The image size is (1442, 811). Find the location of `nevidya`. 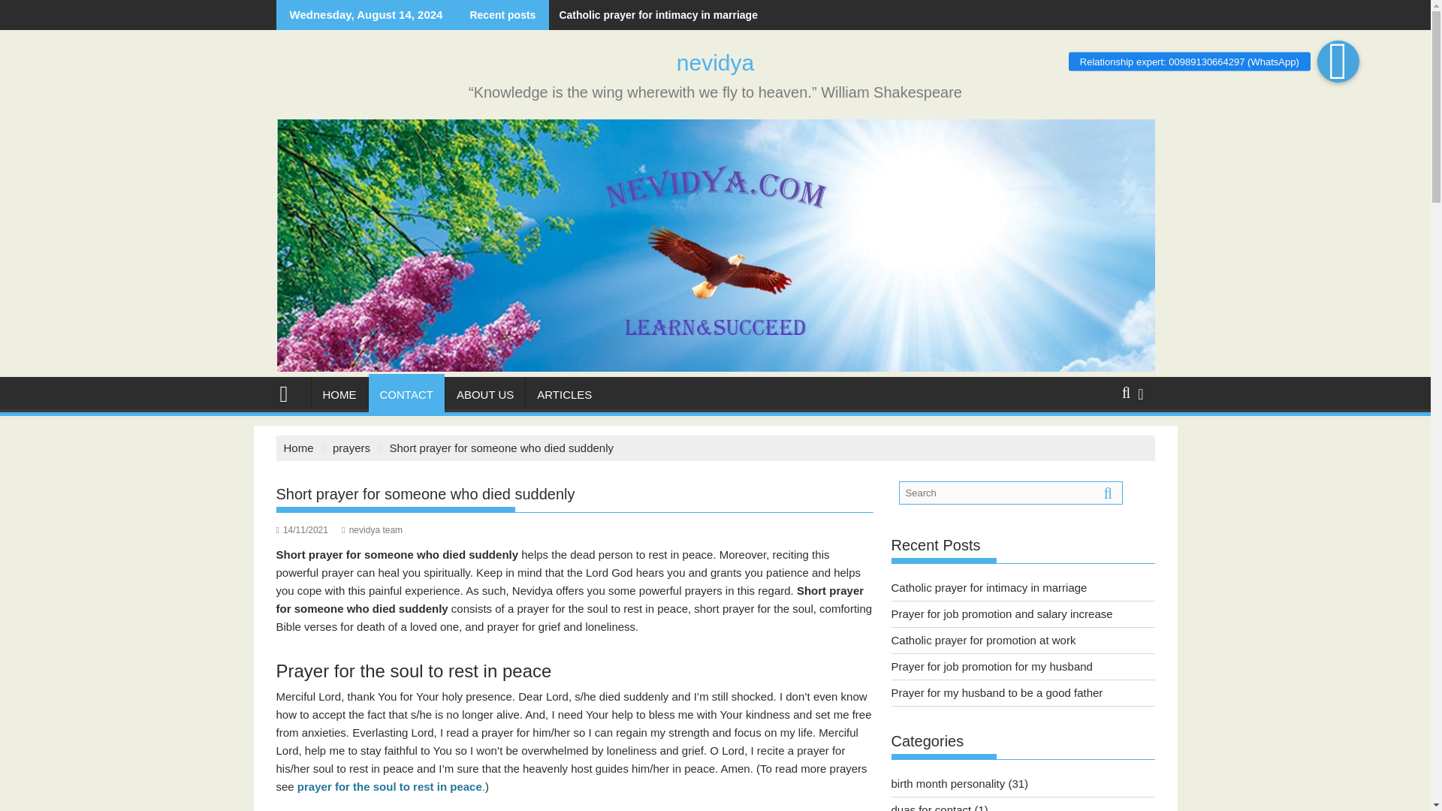

nevidya is located at coordinates (290, 392).